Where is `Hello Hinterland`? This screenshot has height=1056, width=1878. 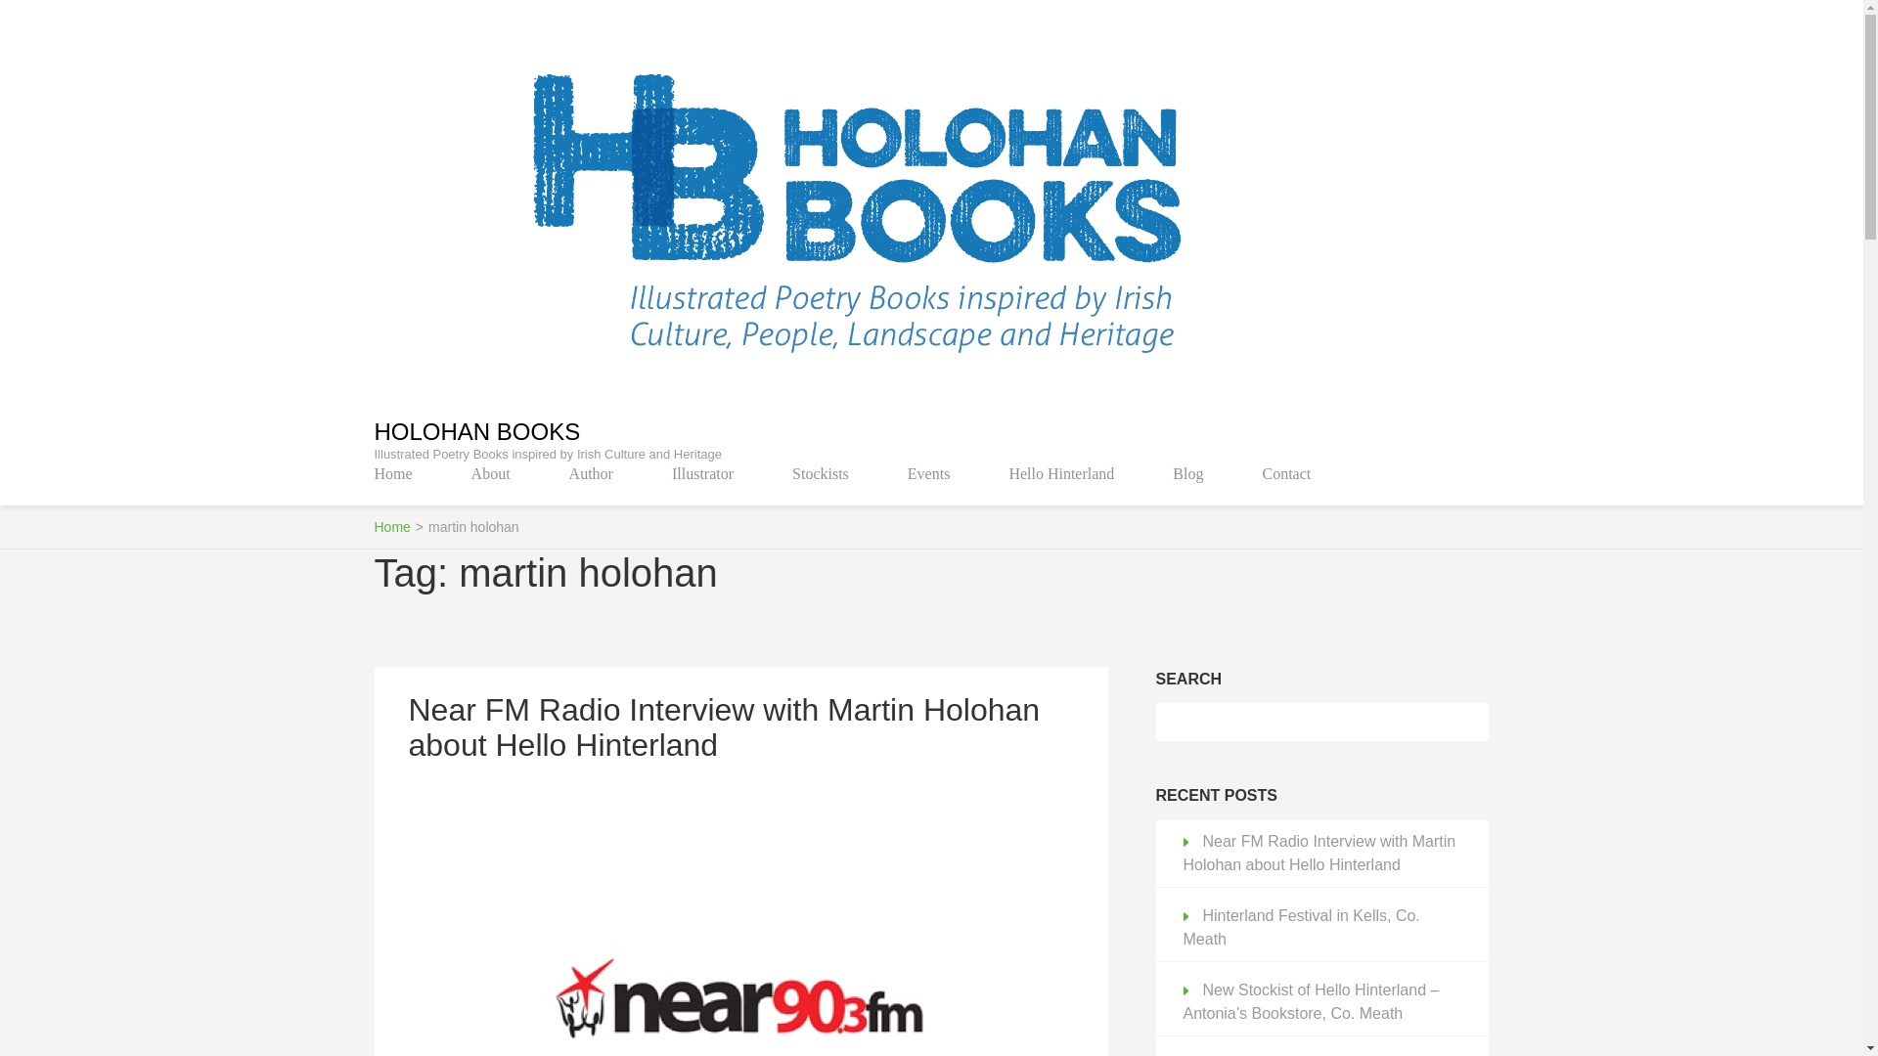 Hello Hinterland is located at coordinates (1060, 473).